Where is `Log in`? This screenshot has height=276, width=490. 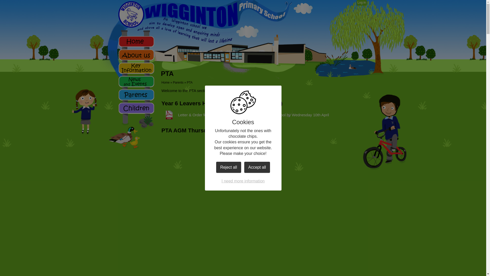
Log in is located at coordinates (362, 3).